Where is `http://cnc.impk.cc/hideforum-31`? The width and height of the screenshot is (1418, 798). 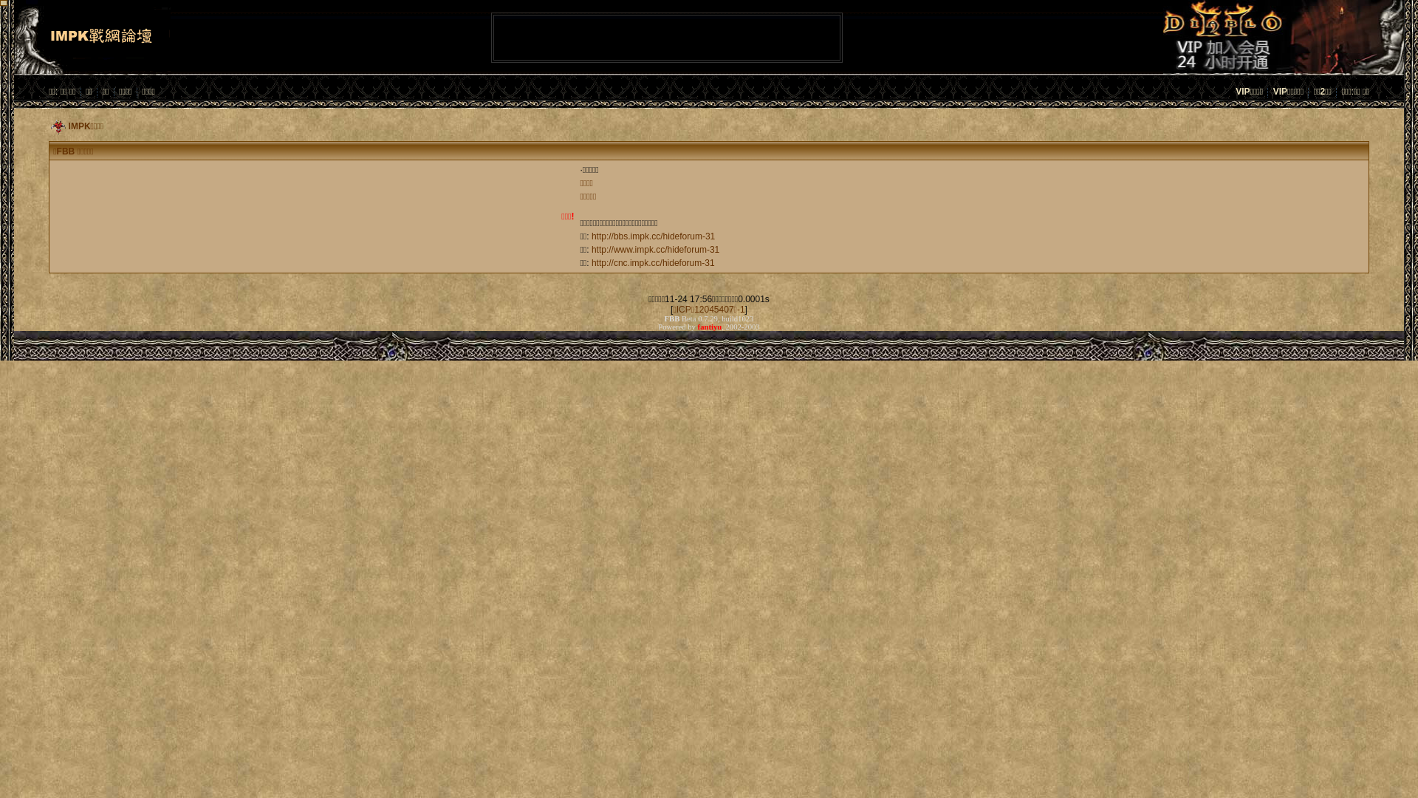 http://cnc.impk.cc/hideforum-31 is located at coordinates (653, 263).